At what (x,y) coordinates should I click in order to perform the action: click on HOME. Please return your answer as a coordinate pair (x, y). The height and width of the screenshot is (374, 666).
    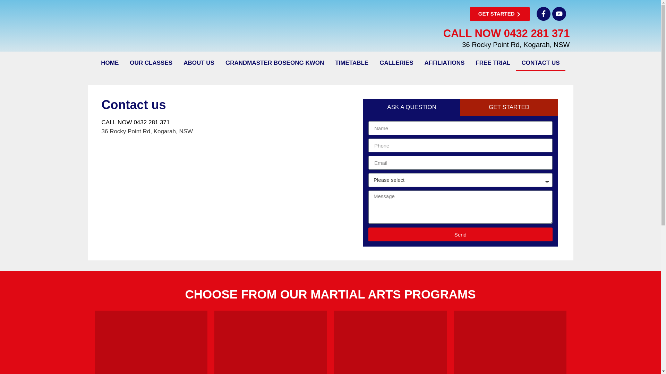
    Looking at the image, I should click on (110, 63).